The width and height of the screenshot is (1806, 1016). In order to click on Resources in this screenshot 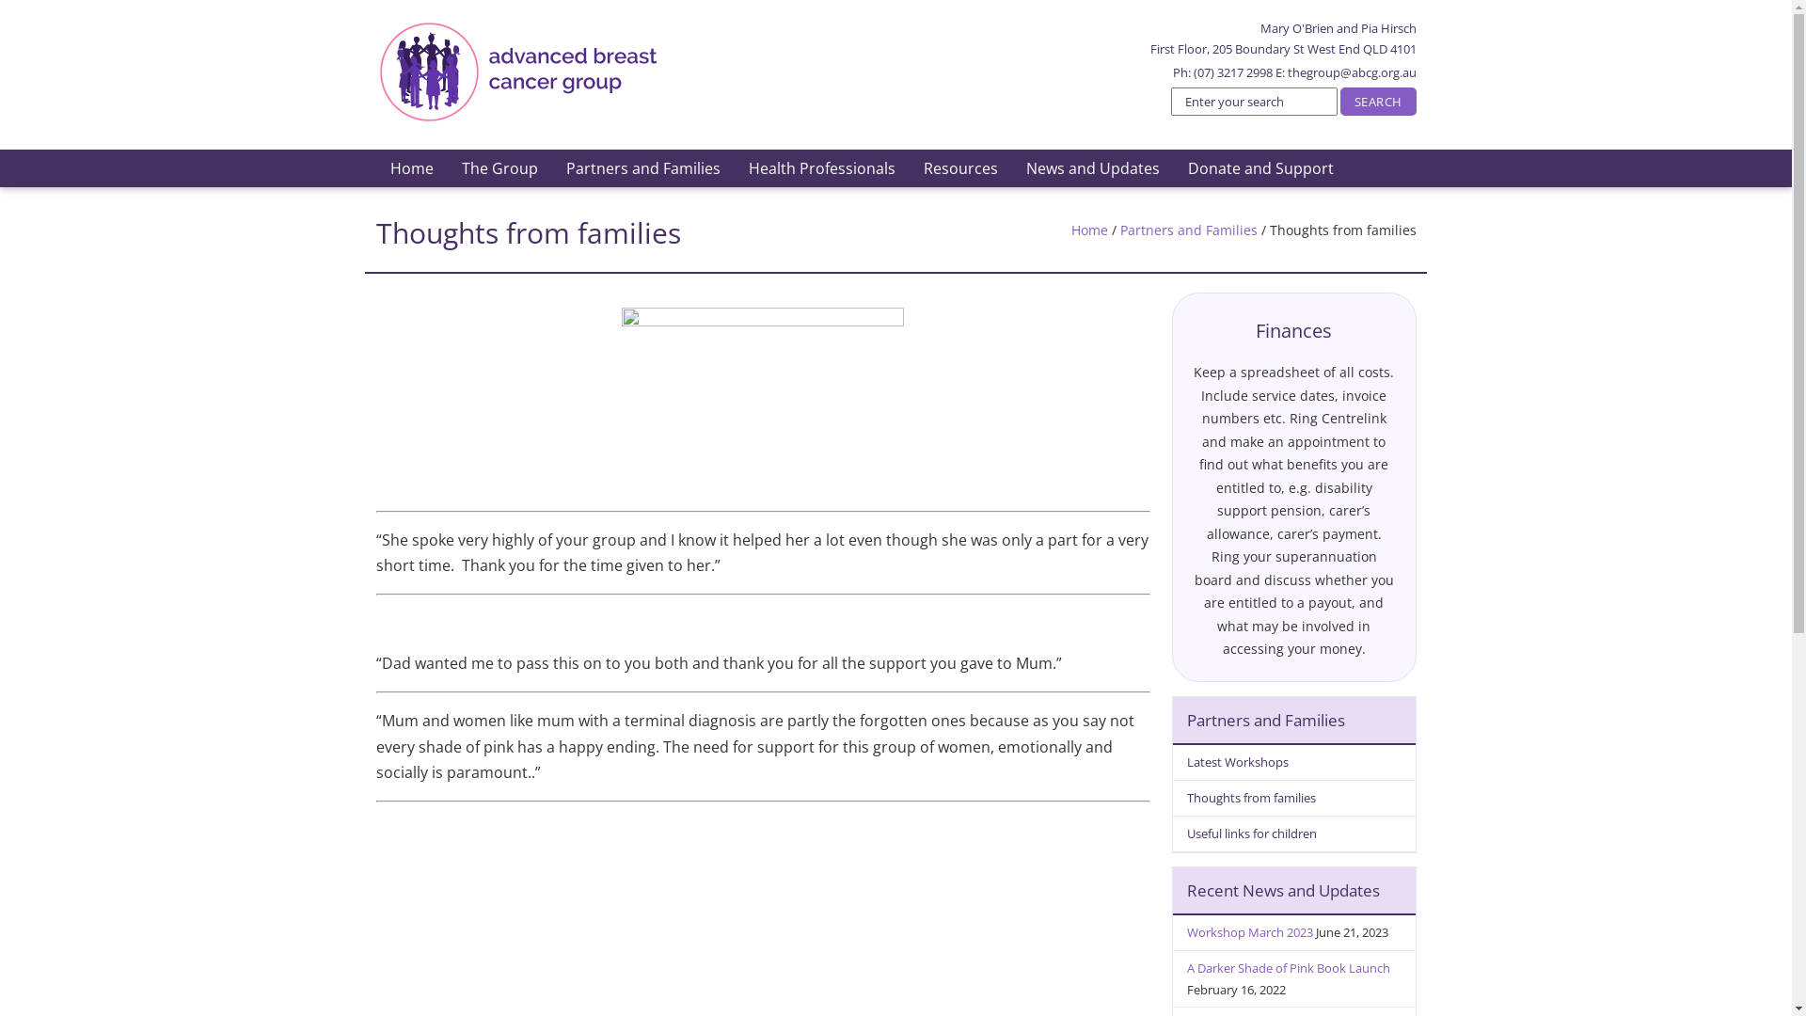, I will do `click(959, 168)`.